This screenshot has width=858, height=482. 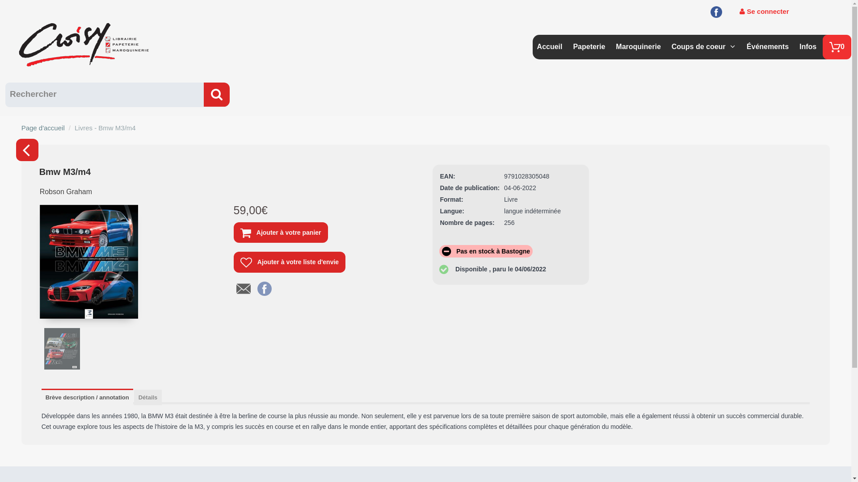 I want to click on Accueil, so click(x=550, y=43).